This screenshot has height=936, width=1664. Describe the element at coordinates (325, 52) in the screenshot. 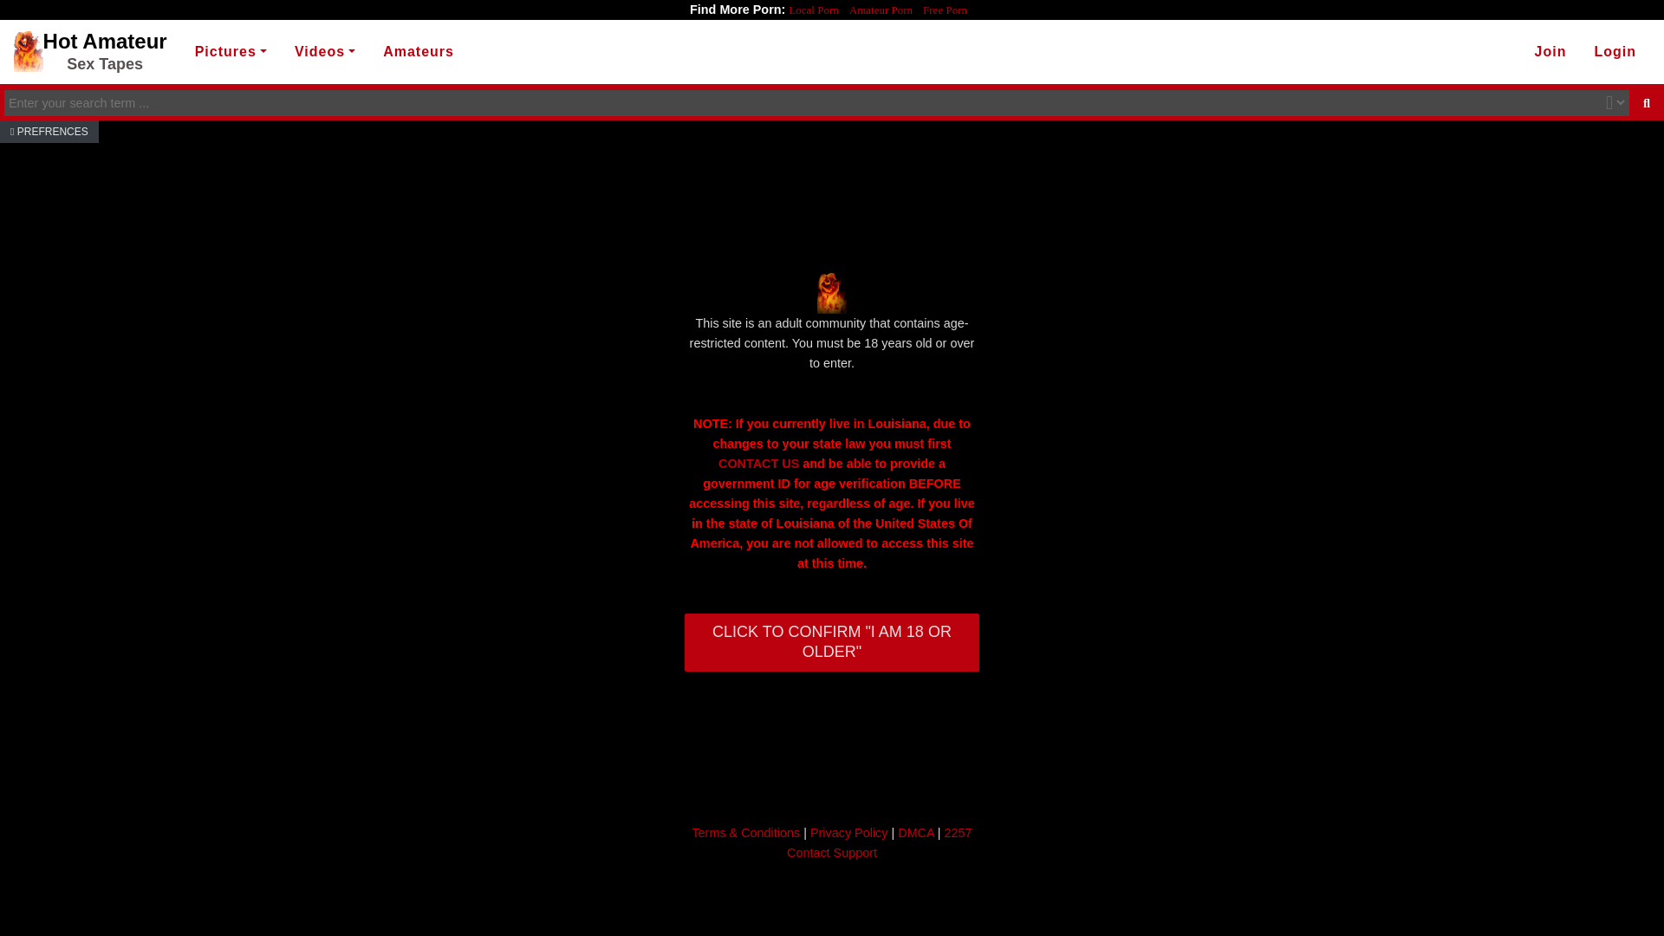

I see `Videos` at that location.